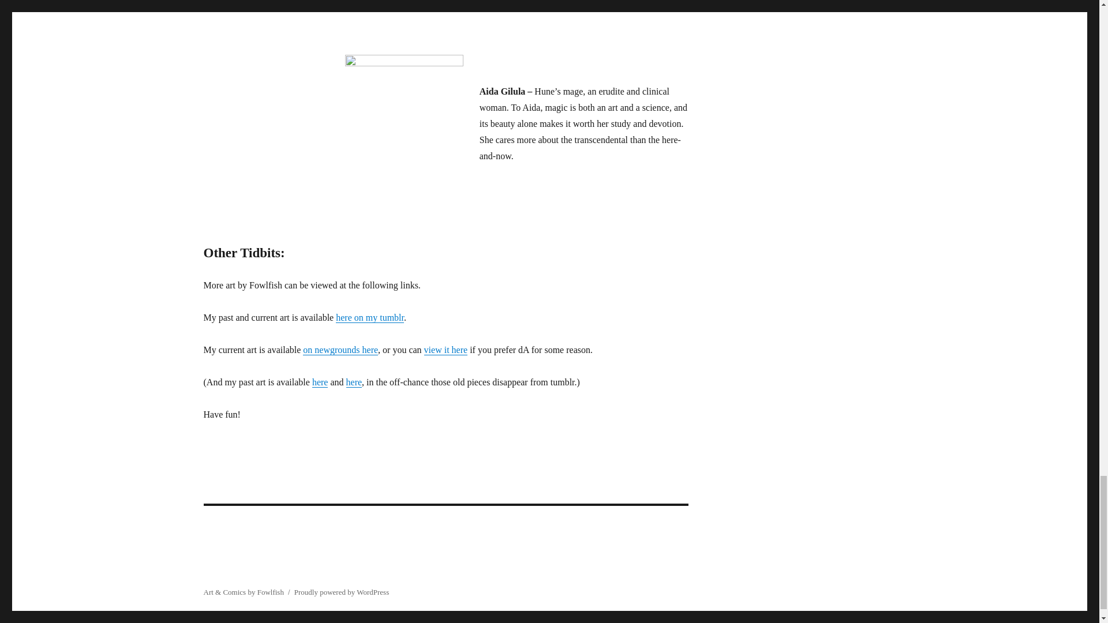 The height and width of the screenshot is (623, 1108). What do you see at coordinates (342, 592) in the screenshot?
I see `Proudly powered by WordPress` at bounding box center [342, 592].